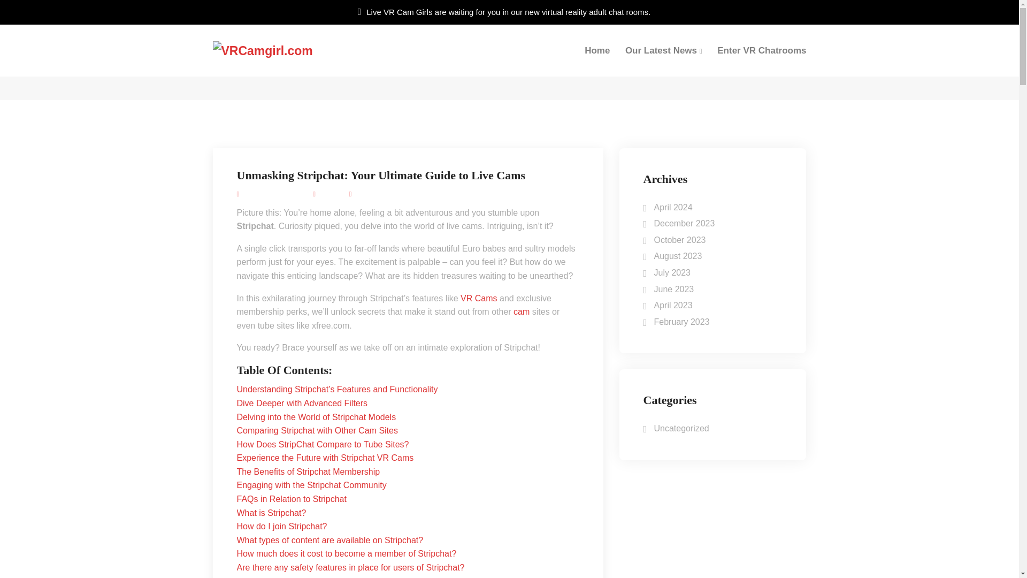 This screenshot has height=578, width=1027. What do you see at coordinates (522, 311) in the screenshot?
I see `cam` at bounding box center [522, 311].